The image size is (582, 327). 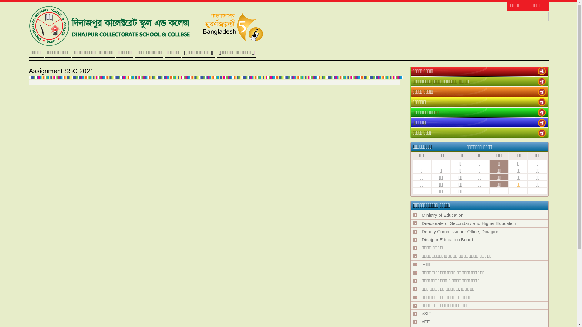 I want to click on Deputy Commissioner Office, Dinajpur, so click(x=460, y=232).